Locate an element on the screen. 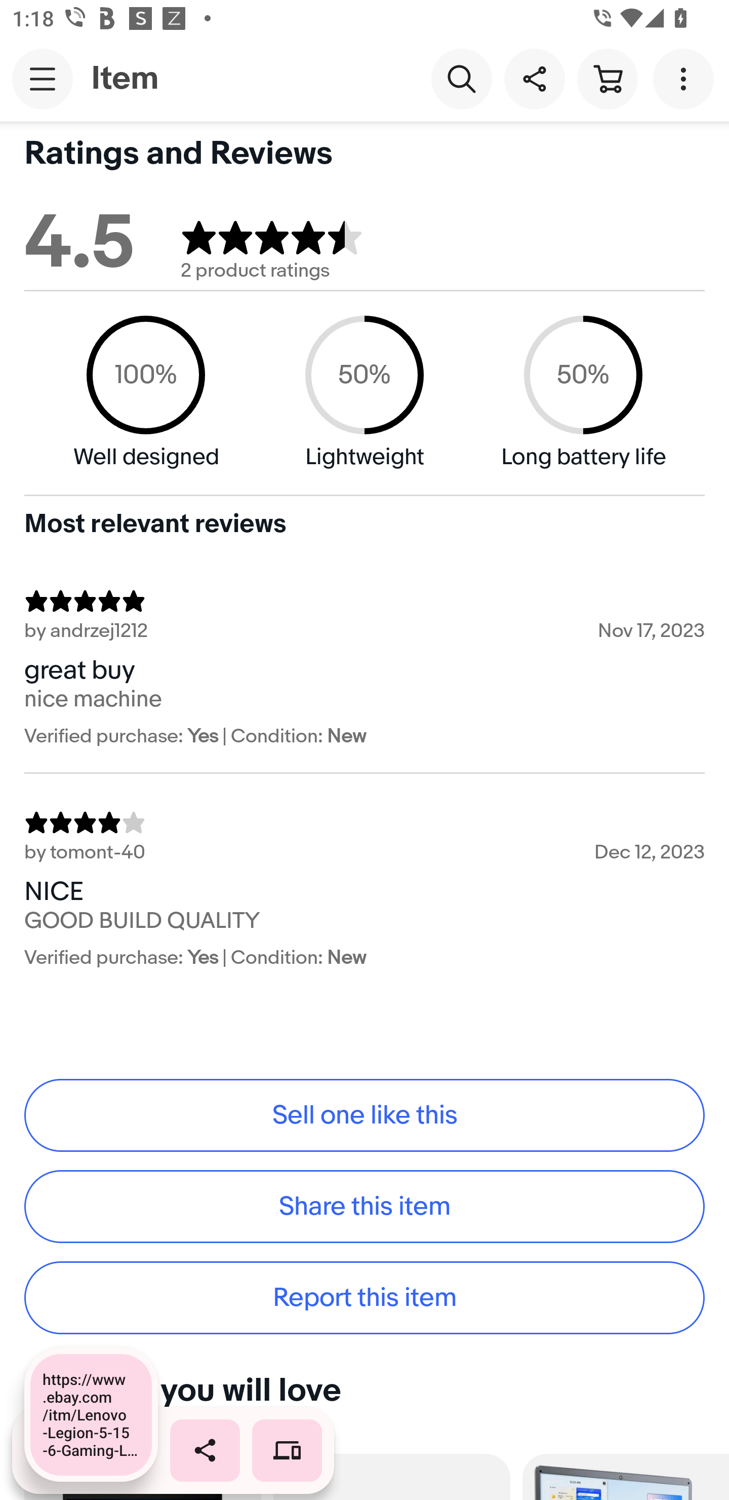 This screenshot has width=729, height=1500. Sell one like this is located at coordinates (364, 1115).